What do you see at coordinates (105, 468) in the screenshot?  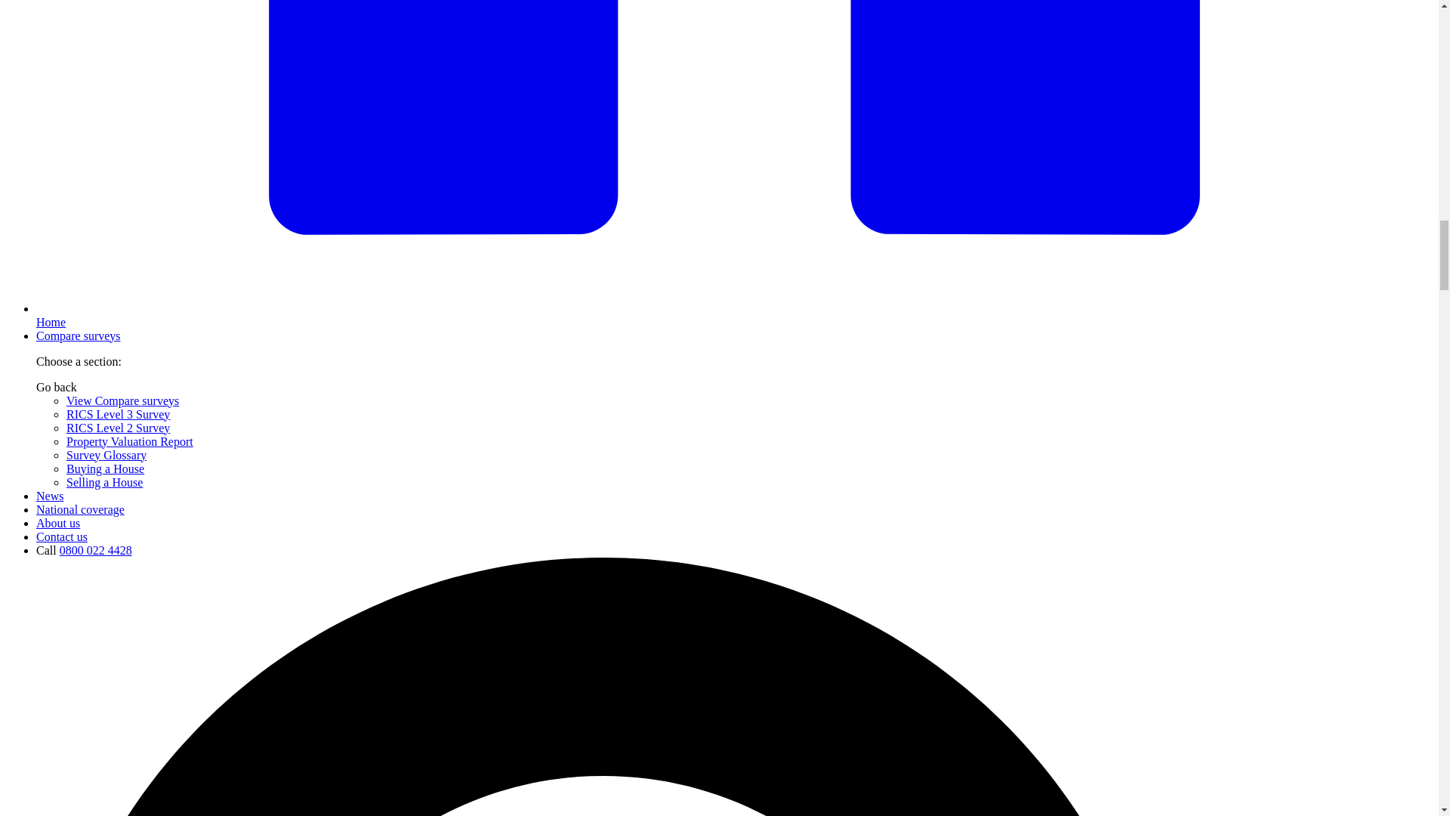 I see `Buying a House` at bounding box center [105, 468].